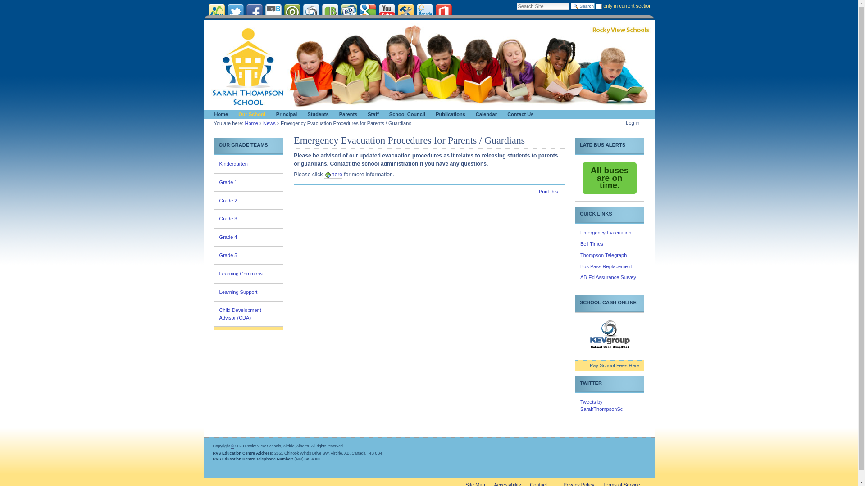 This screenshot has height=486, width=865. What do you see at coordinates (249, 238) in the screenshot?
I see `Grade 4` at bounding box center [249, 238].